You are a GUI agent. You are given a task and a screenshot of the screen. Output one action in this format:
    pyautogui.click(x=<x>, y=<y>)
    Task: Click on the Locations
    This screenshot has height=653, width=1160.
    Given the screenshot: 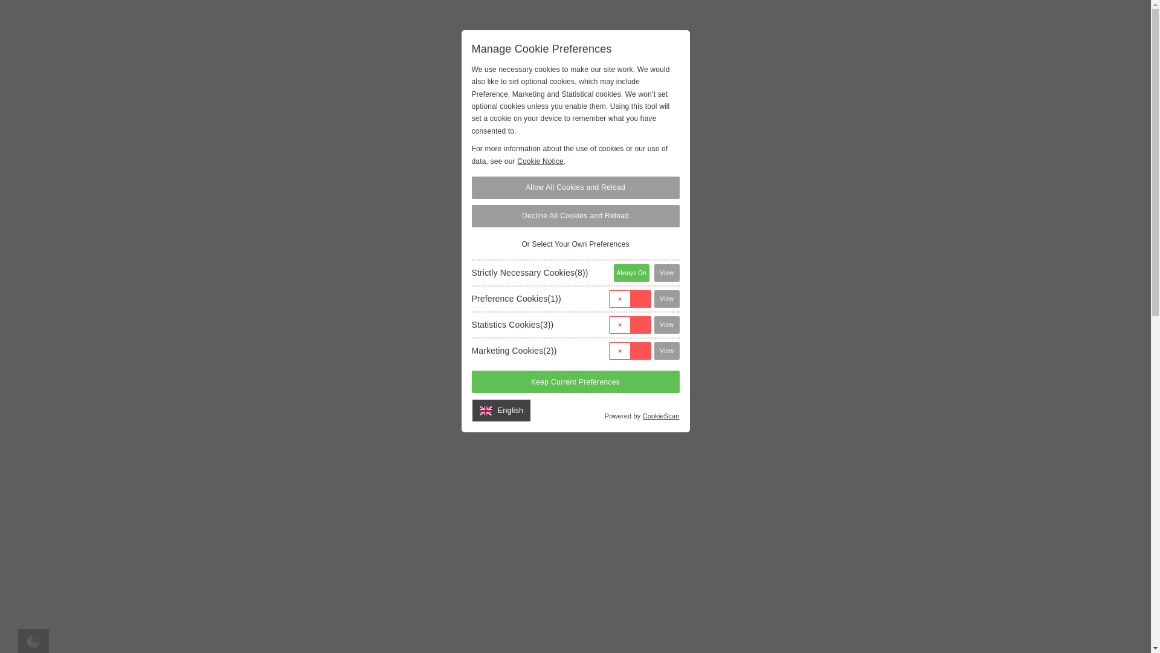 What is the action you would take?
    pyautogui.click(x=593, y=25)
    